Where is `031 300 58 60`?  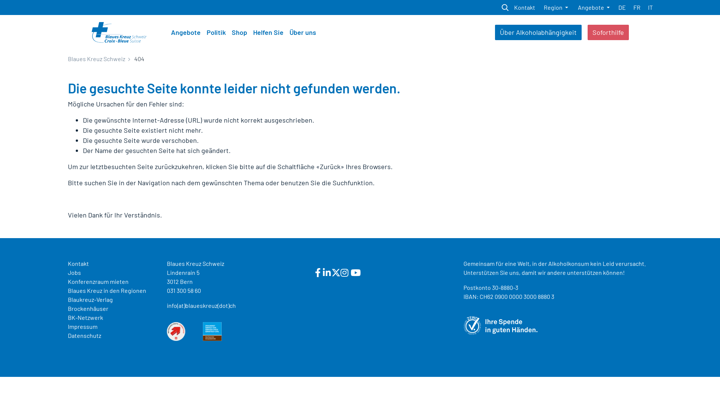
031 300 58 60 is located at coordinates (184, 290).